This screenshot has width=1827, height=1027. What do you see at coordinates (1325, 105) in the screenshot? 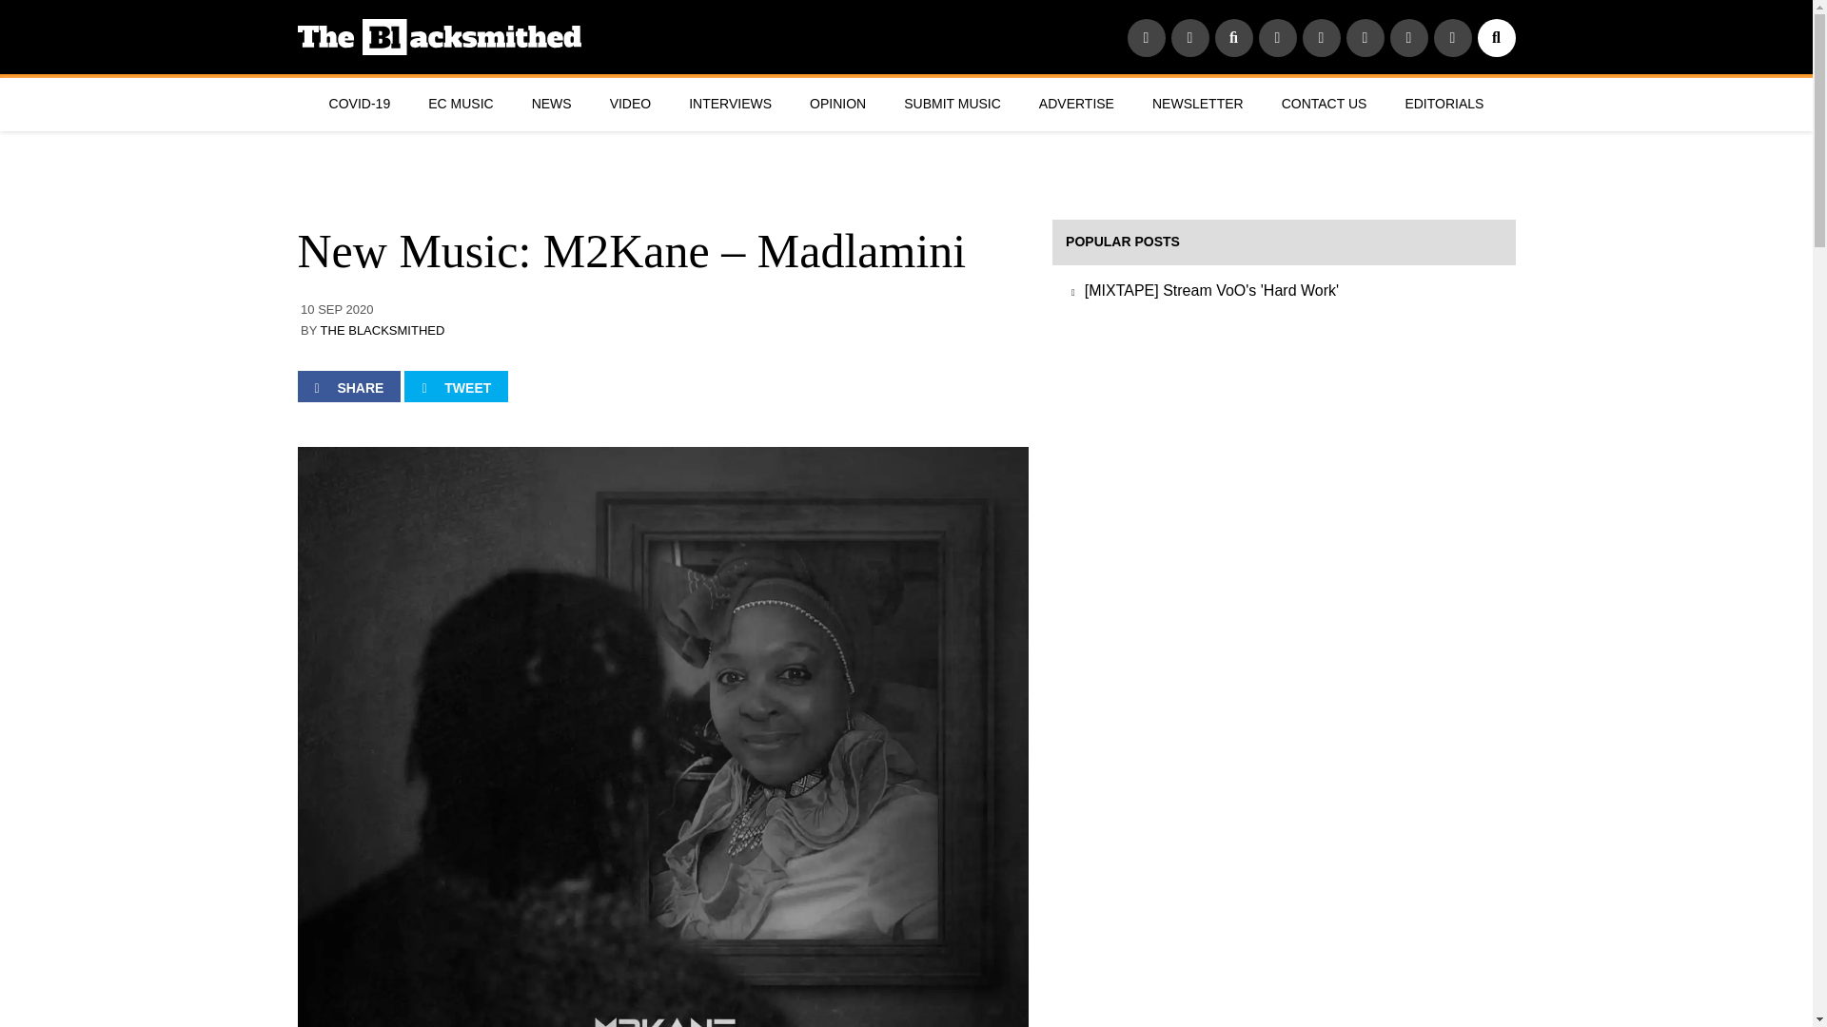
I see `CONTACT US` at bounding box center [1325, 105].